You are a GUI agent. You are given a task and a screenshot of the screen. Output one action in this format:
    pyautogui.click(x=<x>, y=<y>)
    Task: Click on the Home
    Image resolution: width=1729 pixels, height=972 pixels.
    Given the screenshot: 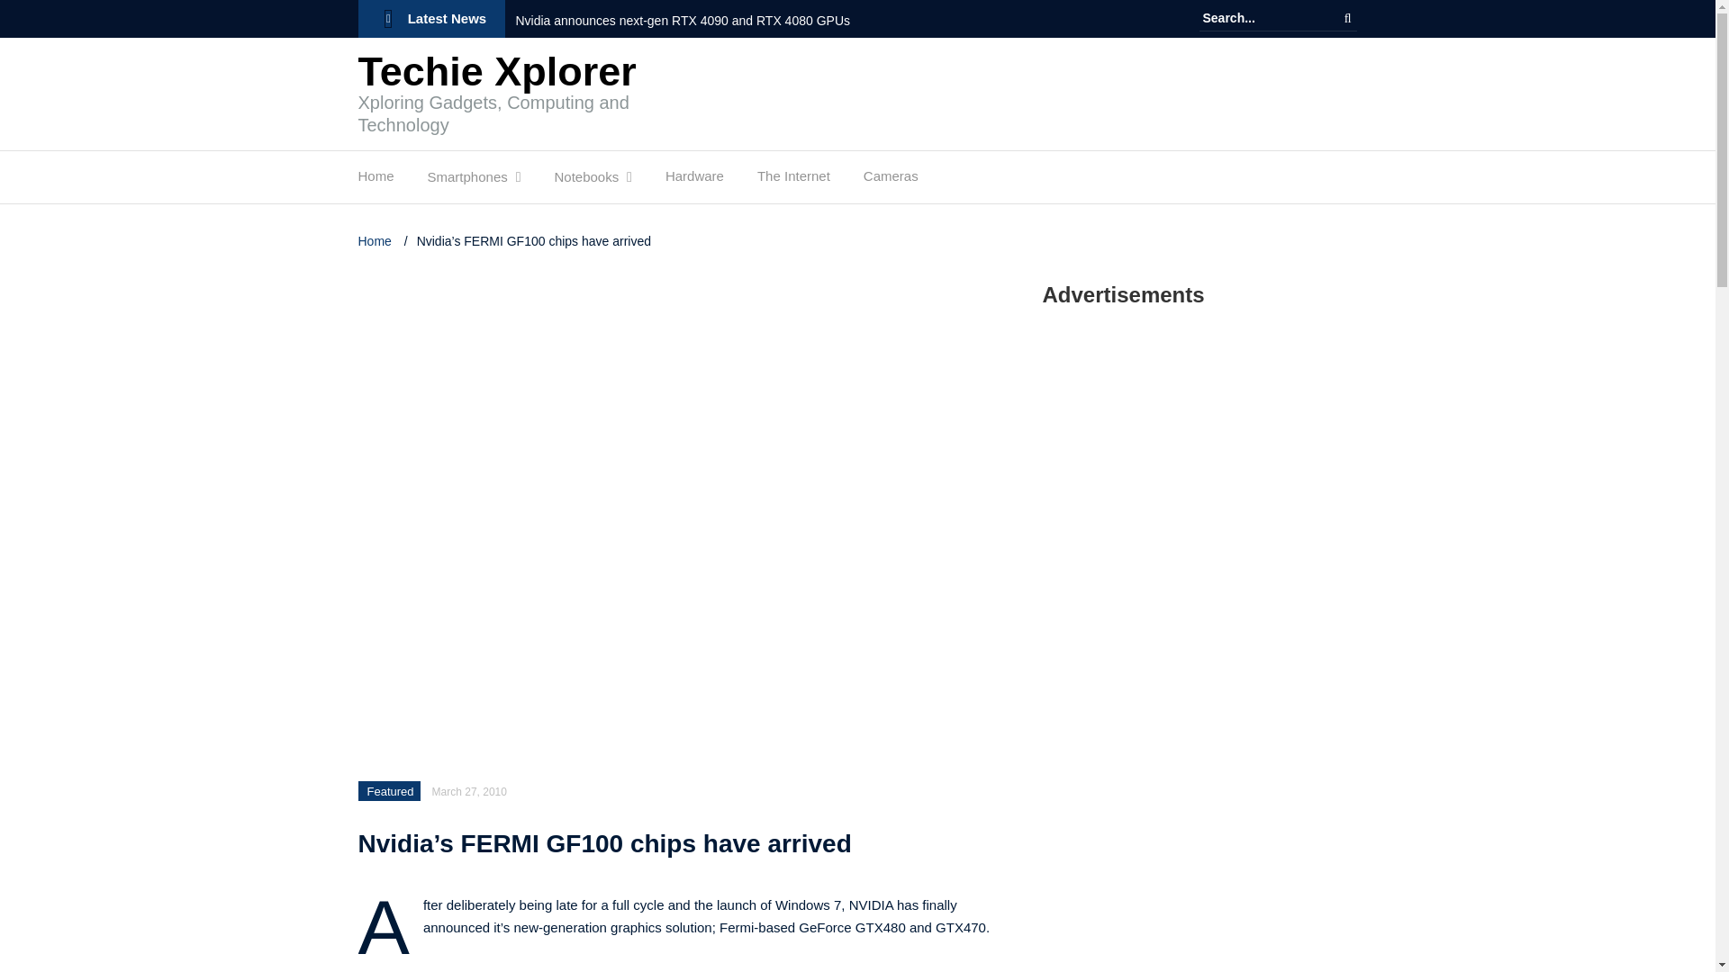 What is the action you would take?
    pyautogui.click(x=376, y=241)
    